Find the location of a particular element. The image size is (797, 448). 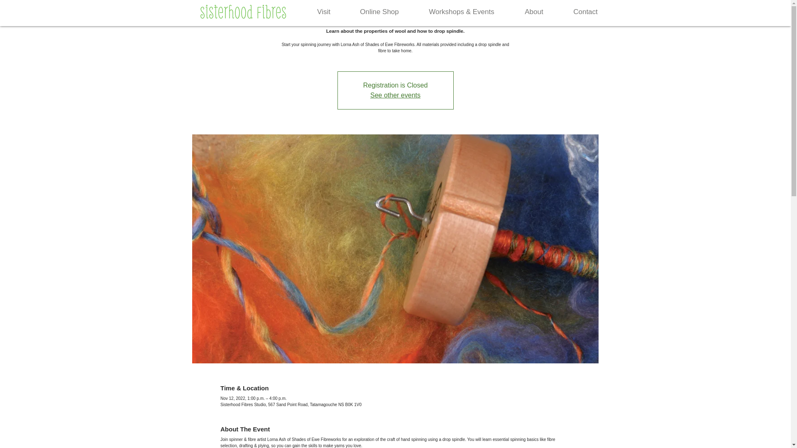

Contact is located at coordinates (585, 12).